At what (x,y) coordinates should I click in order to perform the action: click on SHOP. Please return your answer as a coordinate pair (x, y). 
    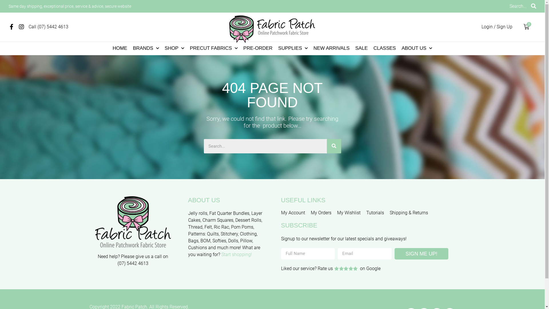
    Looking at the image, I should click on (174, 48).